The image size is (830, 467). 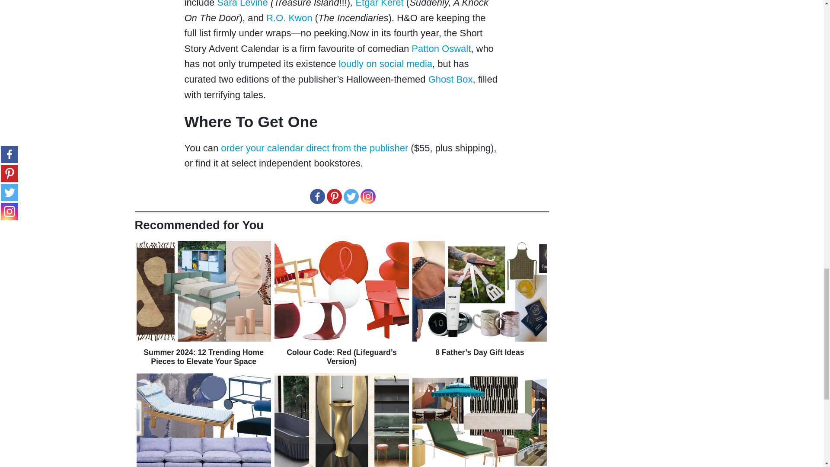 What do you see at coordinates (368, 196) in the screenshot?
I see `Instagram` at bounding box center [368, 196].